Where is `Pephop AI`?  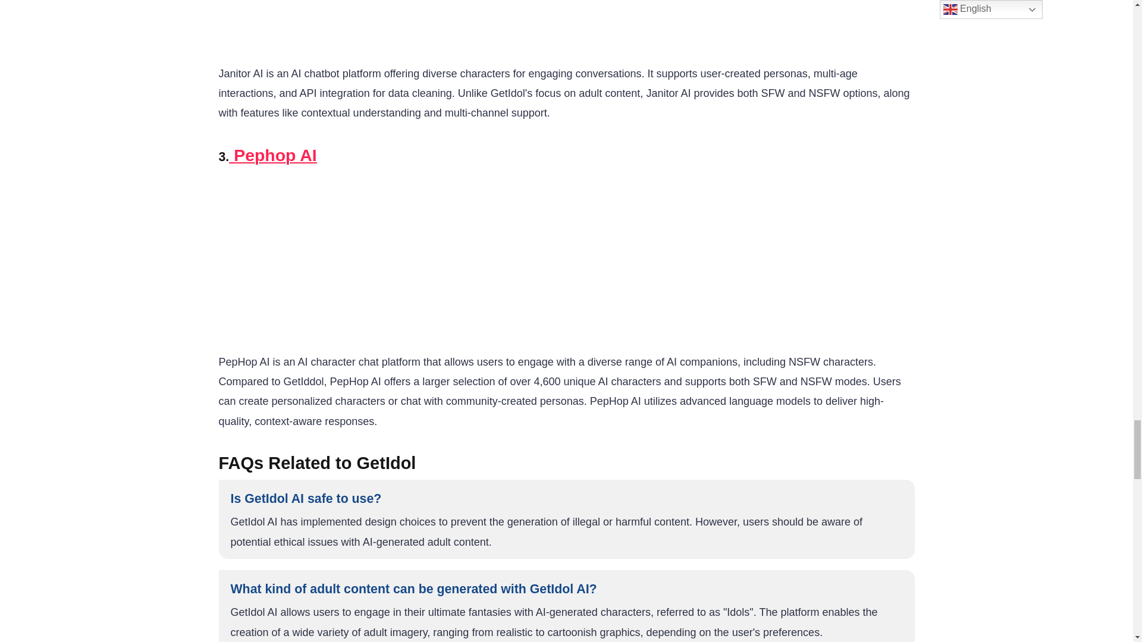
Pephop AI is located at coordinates (272, 155).